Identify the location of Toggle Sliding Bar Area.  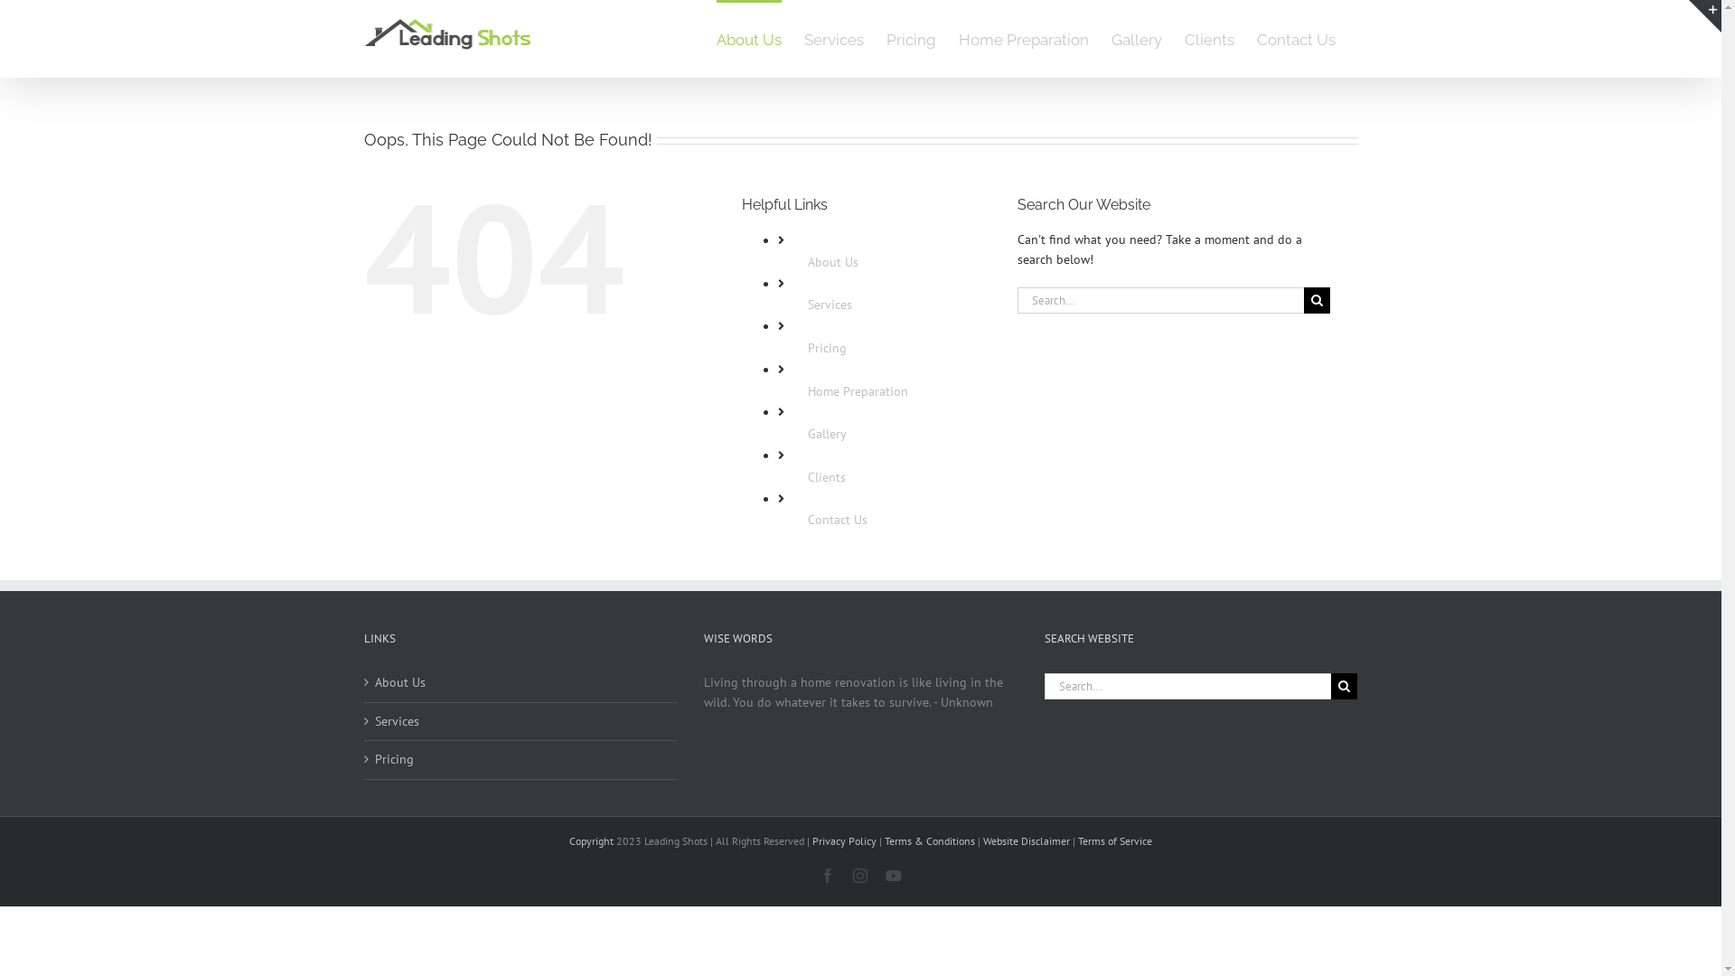
(1705, 16).